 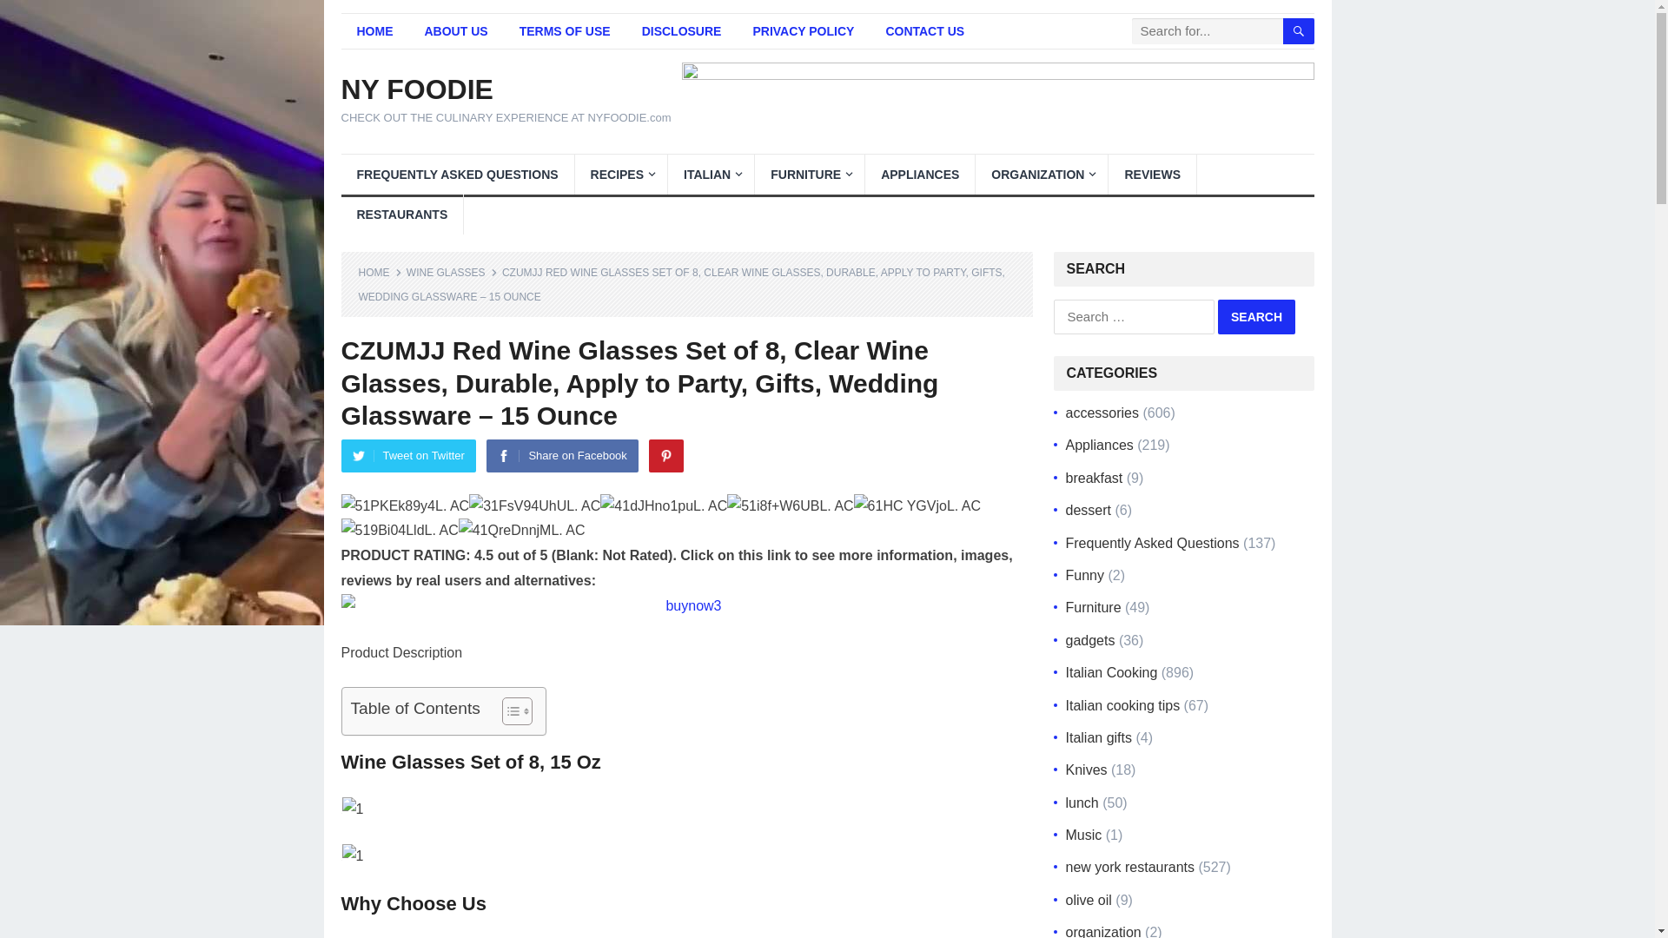 What do you see at coordinates (681, 31) in the screenshot?
I see `DISCLOSURE` at bounding box center [681, 31].